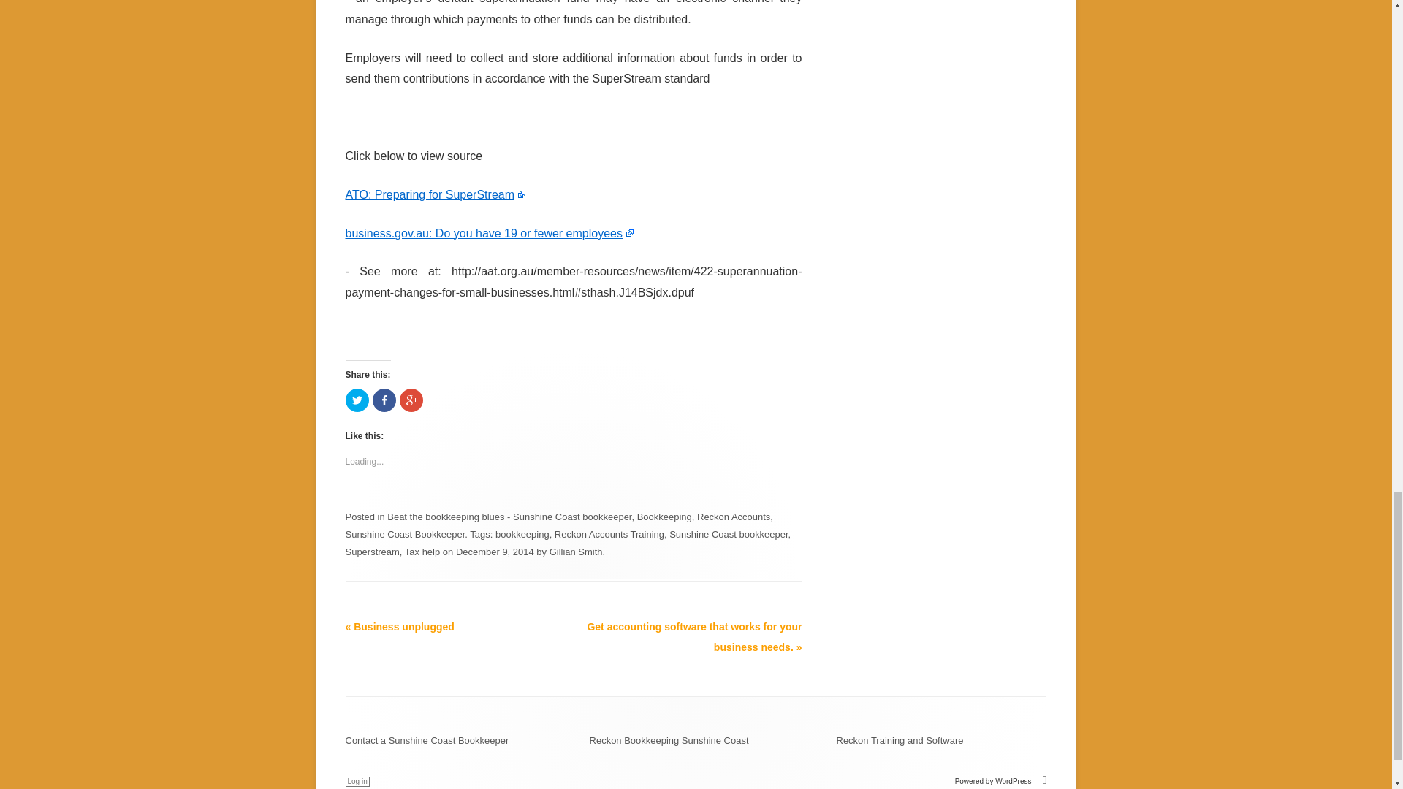 The image size is (1403, 789). What do you see at coordinates (495, 552) in the screenshot?
I see `11:45 pm` at bounding box center [495, 552].